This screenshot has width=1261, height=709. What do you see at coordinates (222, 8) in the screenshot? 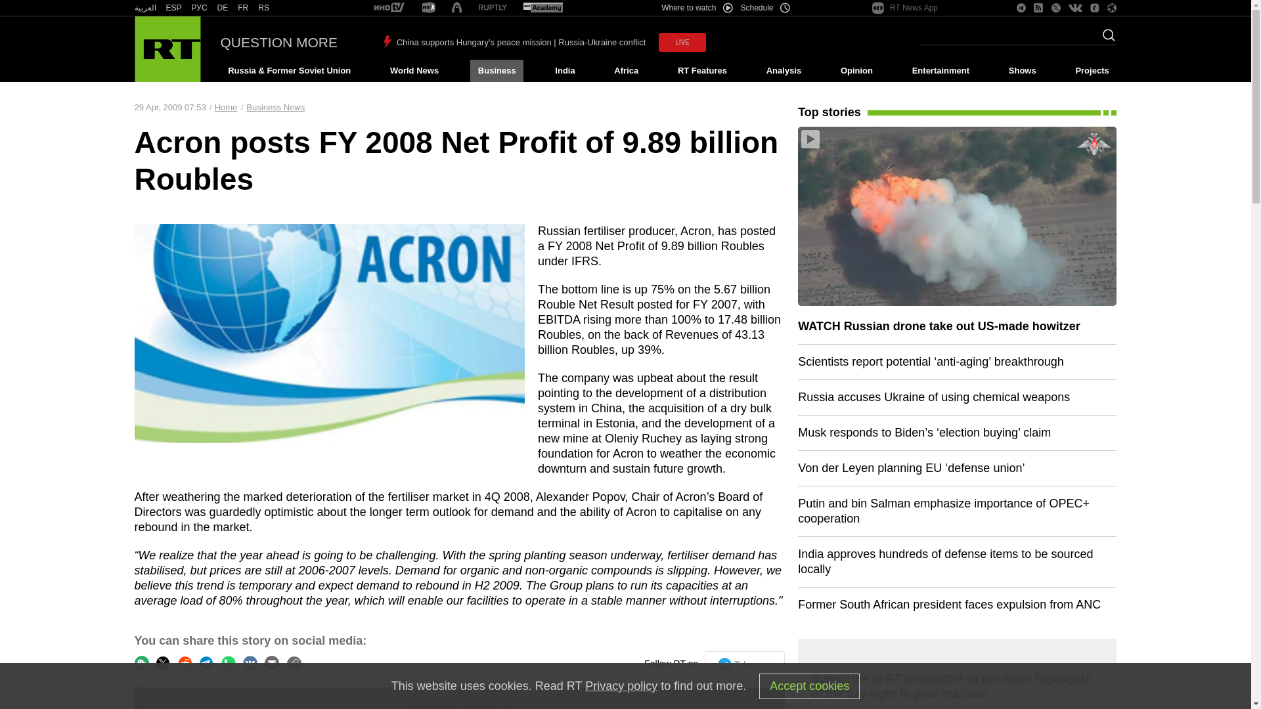
I see `RT ` at bounding box center [222, 8].